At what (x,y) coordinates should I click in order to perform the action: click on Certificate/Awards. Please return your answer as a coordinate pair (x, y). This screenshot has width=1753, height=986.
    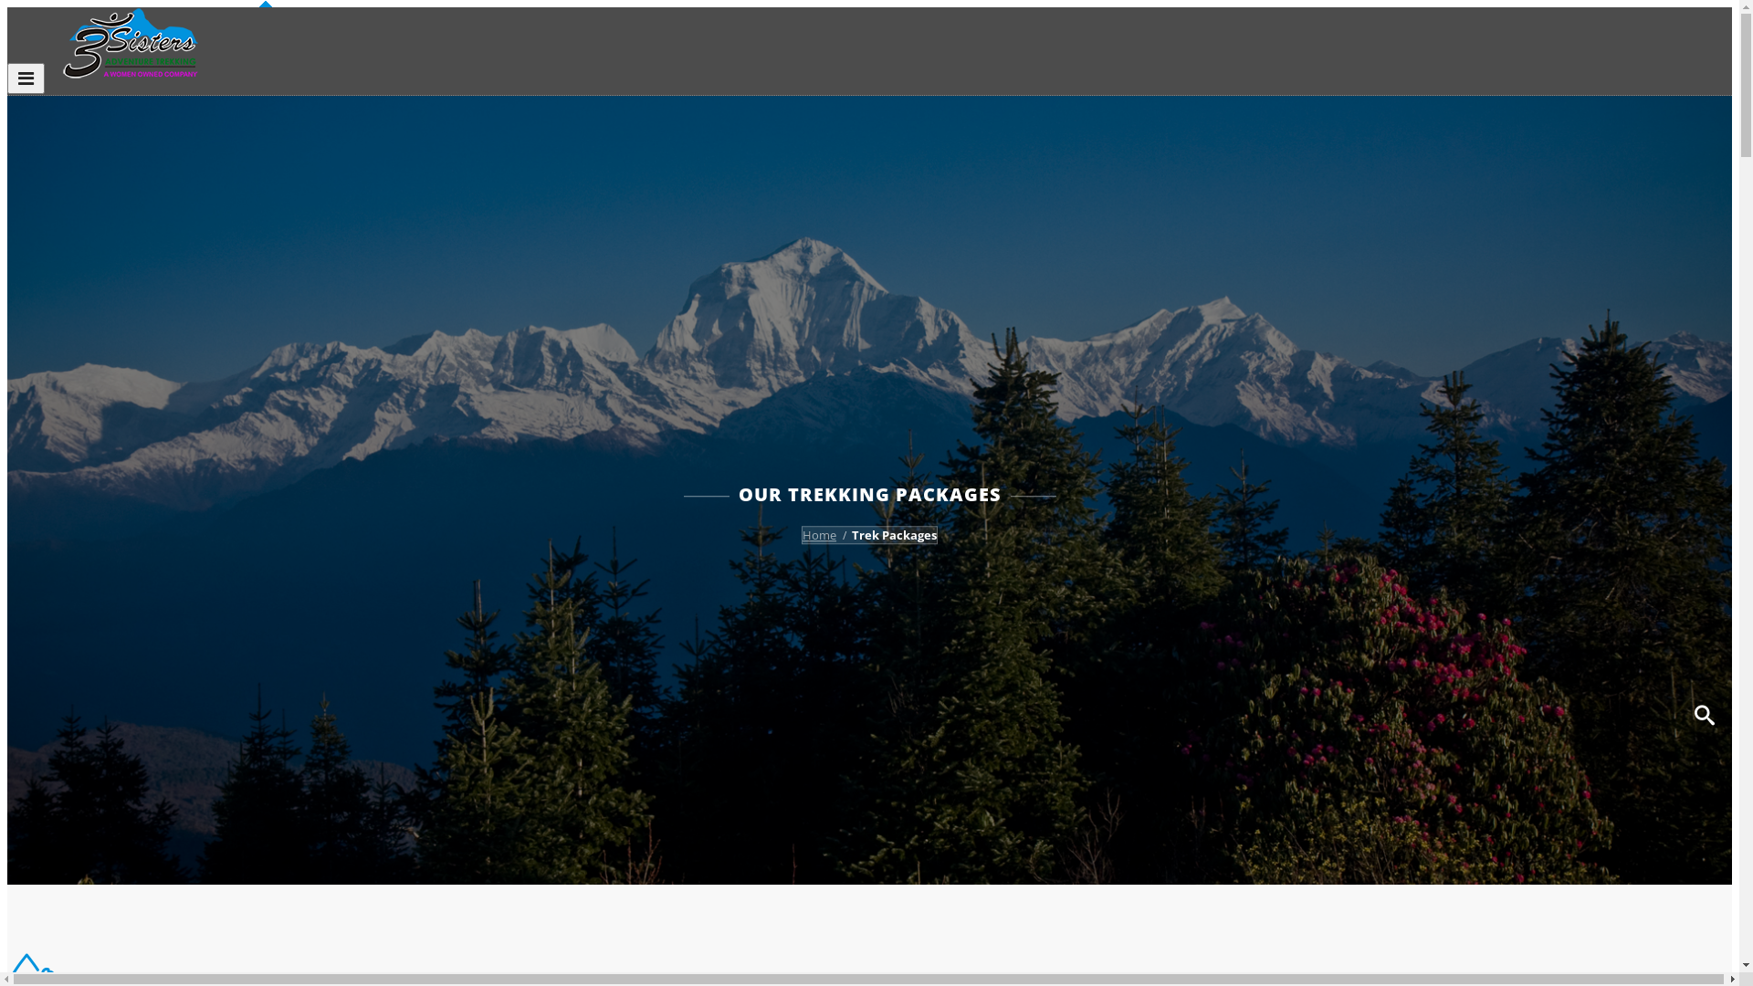
    Looking at the image, I should click on (1597, 152).